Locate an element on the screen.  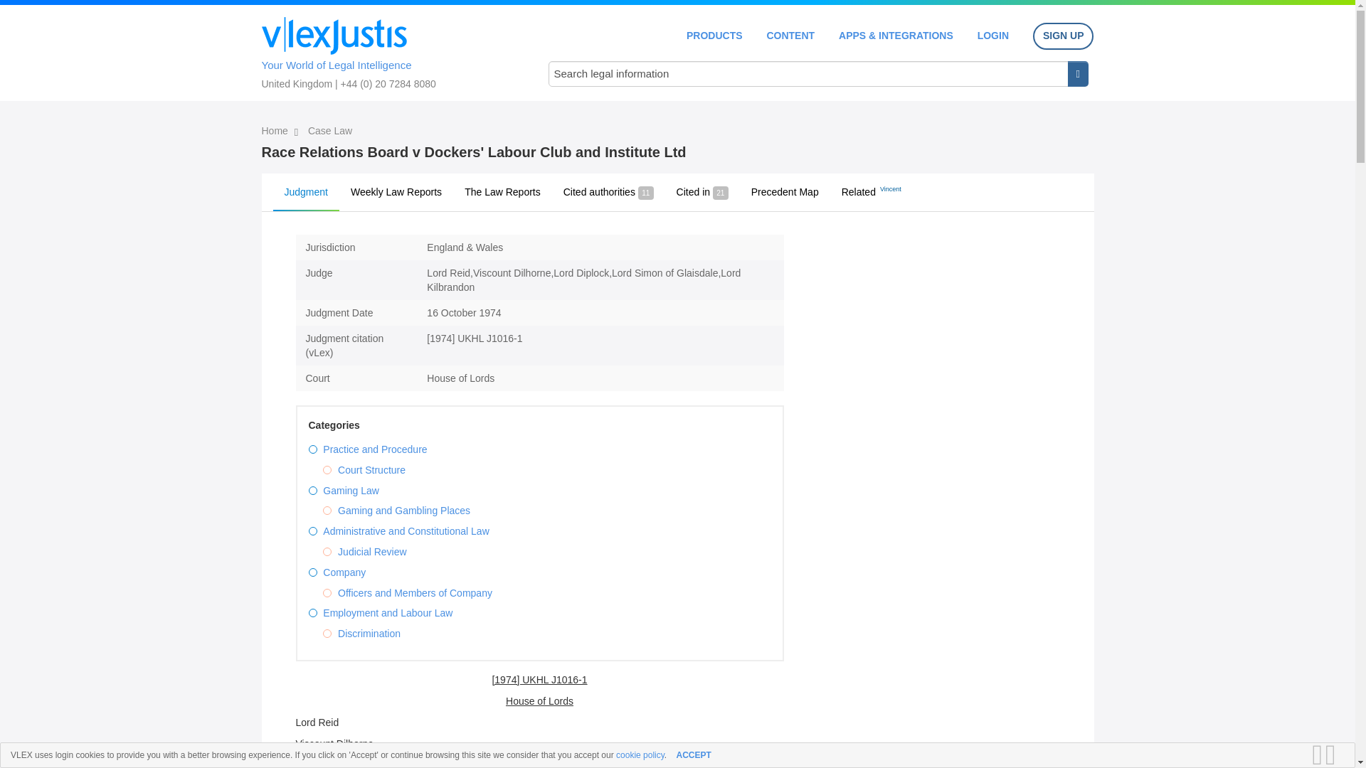
Administrative and Constitutional Law is located at coordinates (406, 530).